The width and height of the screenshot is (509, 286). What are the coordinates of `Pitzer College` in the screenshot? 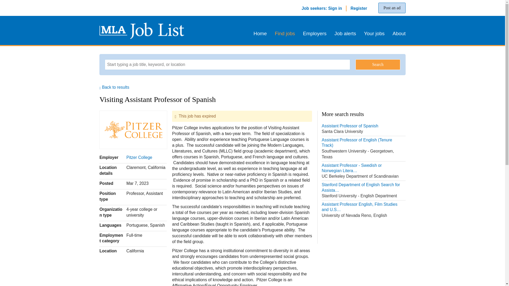 It's located at (345, 33).